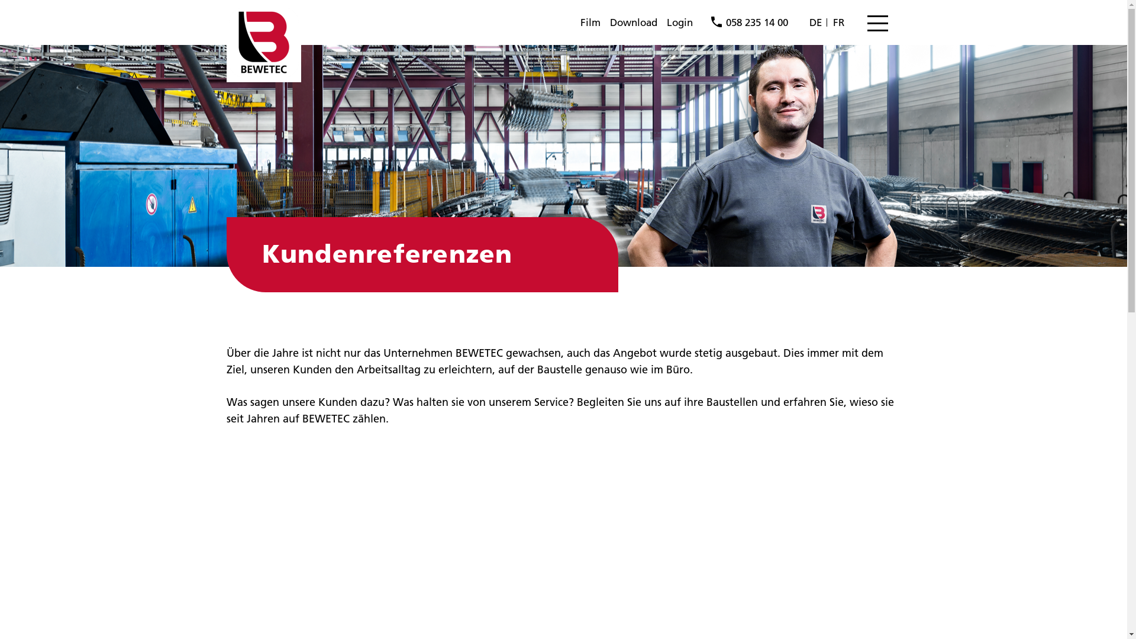 This screenshot has width=1136, height=639. I want to click on Login, so click(680, 22).